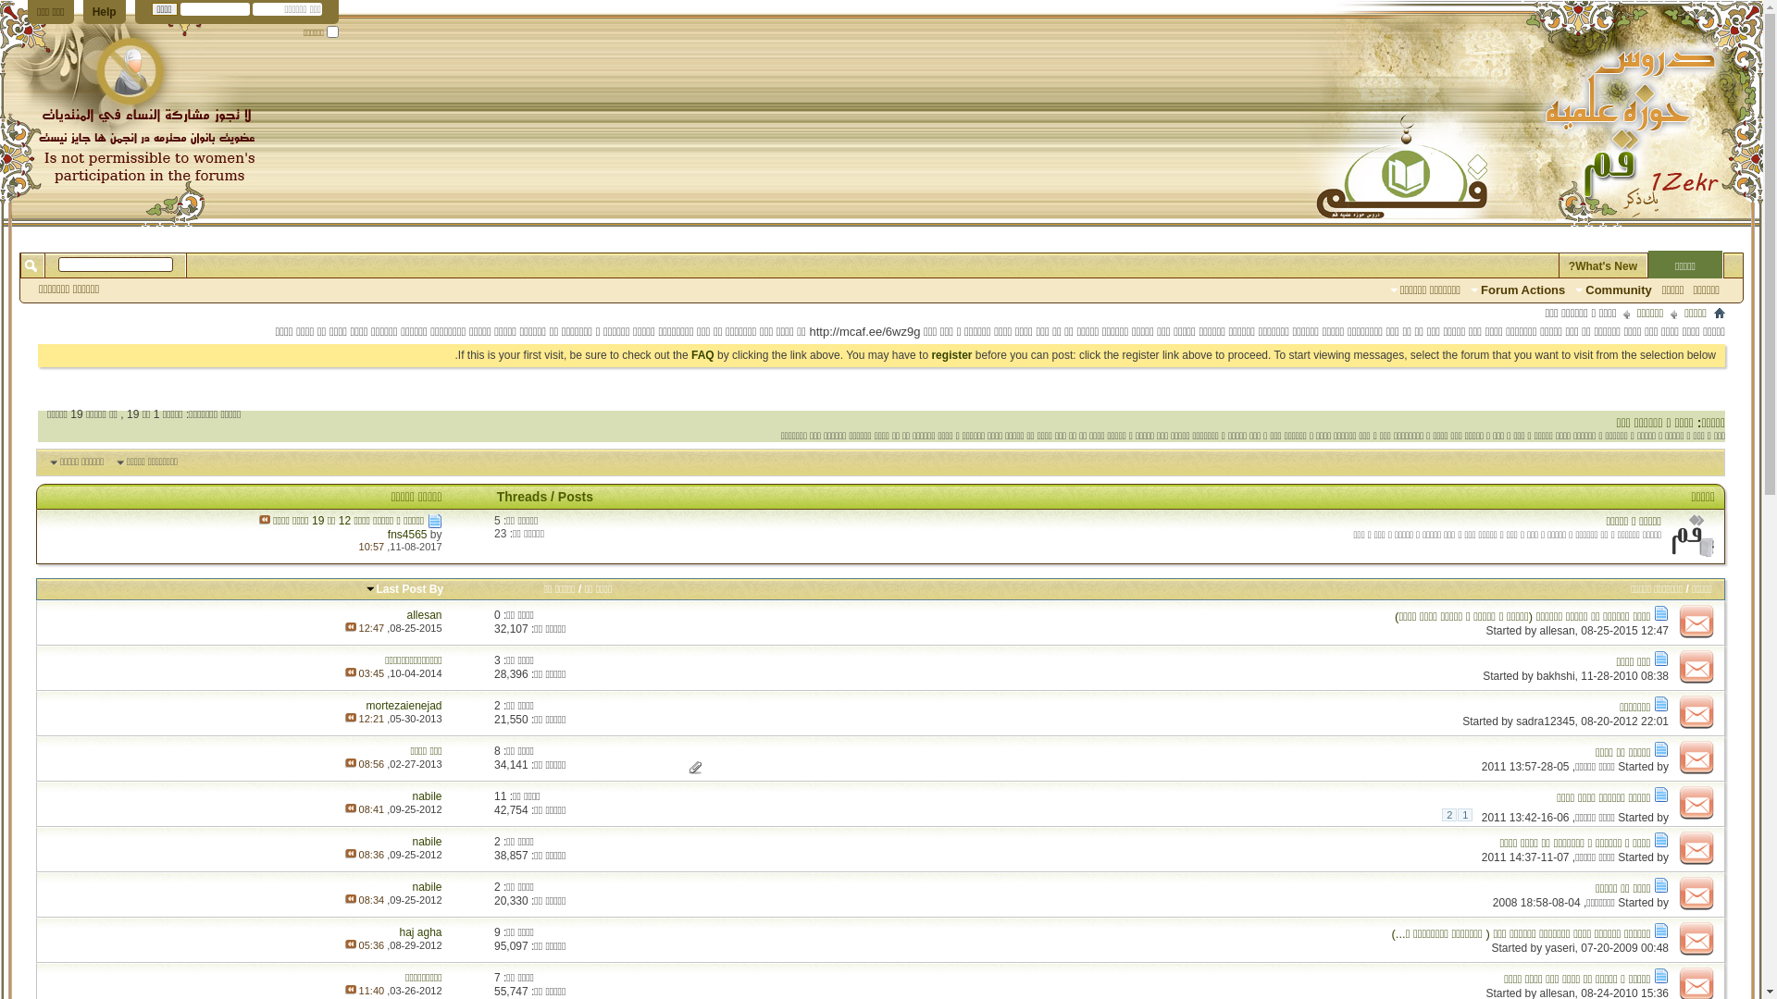 This screenshot has width=1777, height=999. Describe the element at coordinates (498, 932) in the screenshot. I see `9` at that location.